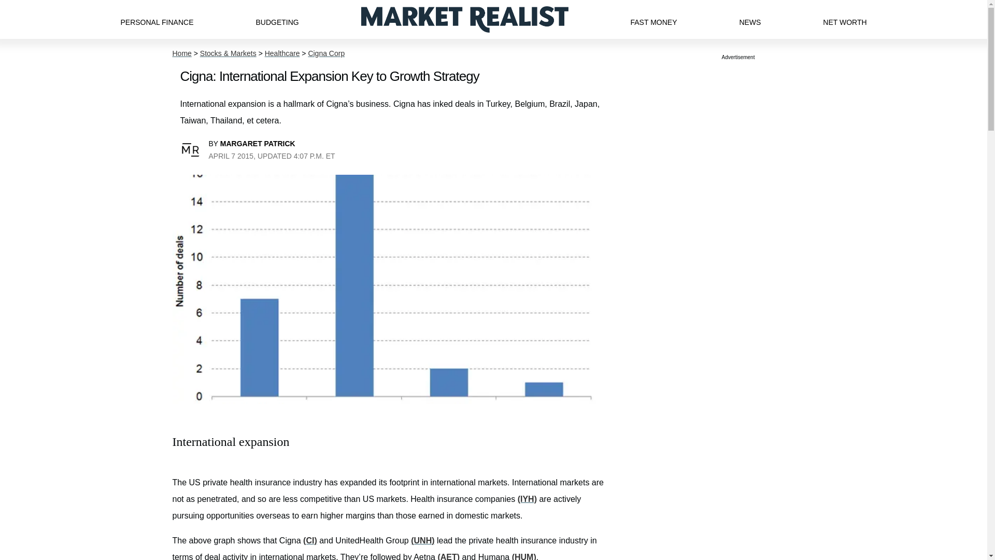 The image size is (995, 560). What do you see at coordinates (653, 19) in the screenshot?
I see `FAST MONEY` at bounding box center [653, 19].